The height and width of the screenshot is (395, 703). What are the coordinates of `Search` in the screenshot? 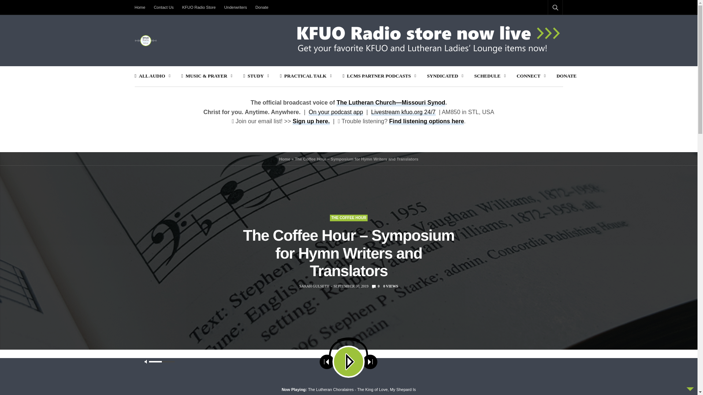 It's located at (546, 25).